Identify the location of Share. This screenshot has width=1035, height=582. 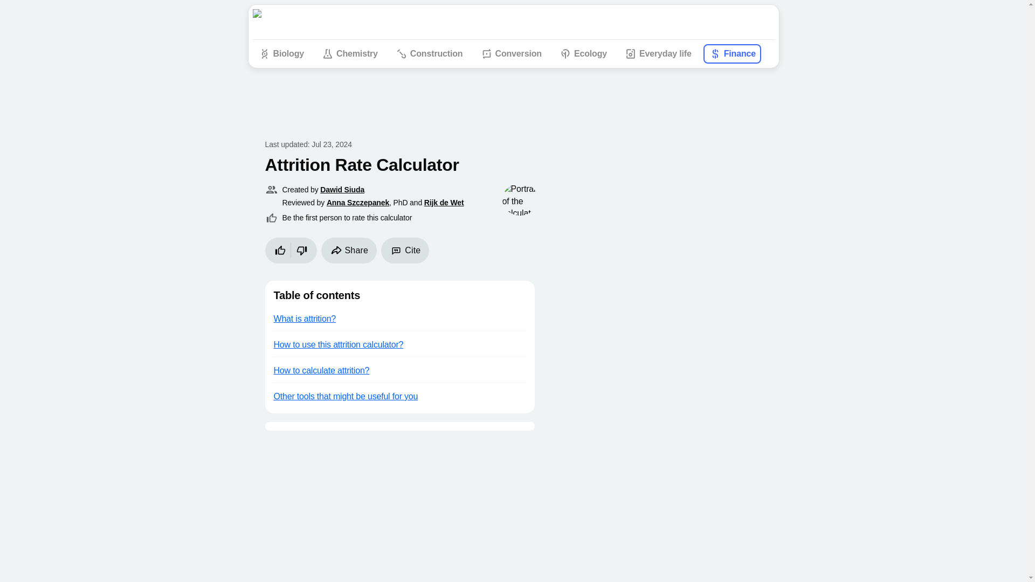
(349, 250).